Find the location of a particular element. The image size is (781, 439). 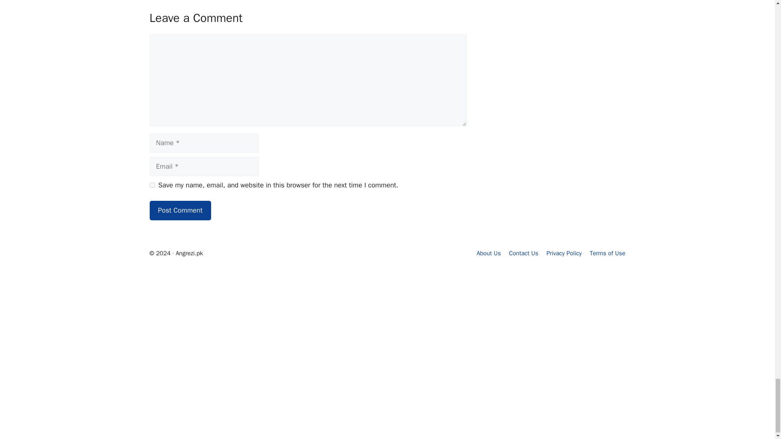

Privacy Policy is located at coordinates (564, 253).